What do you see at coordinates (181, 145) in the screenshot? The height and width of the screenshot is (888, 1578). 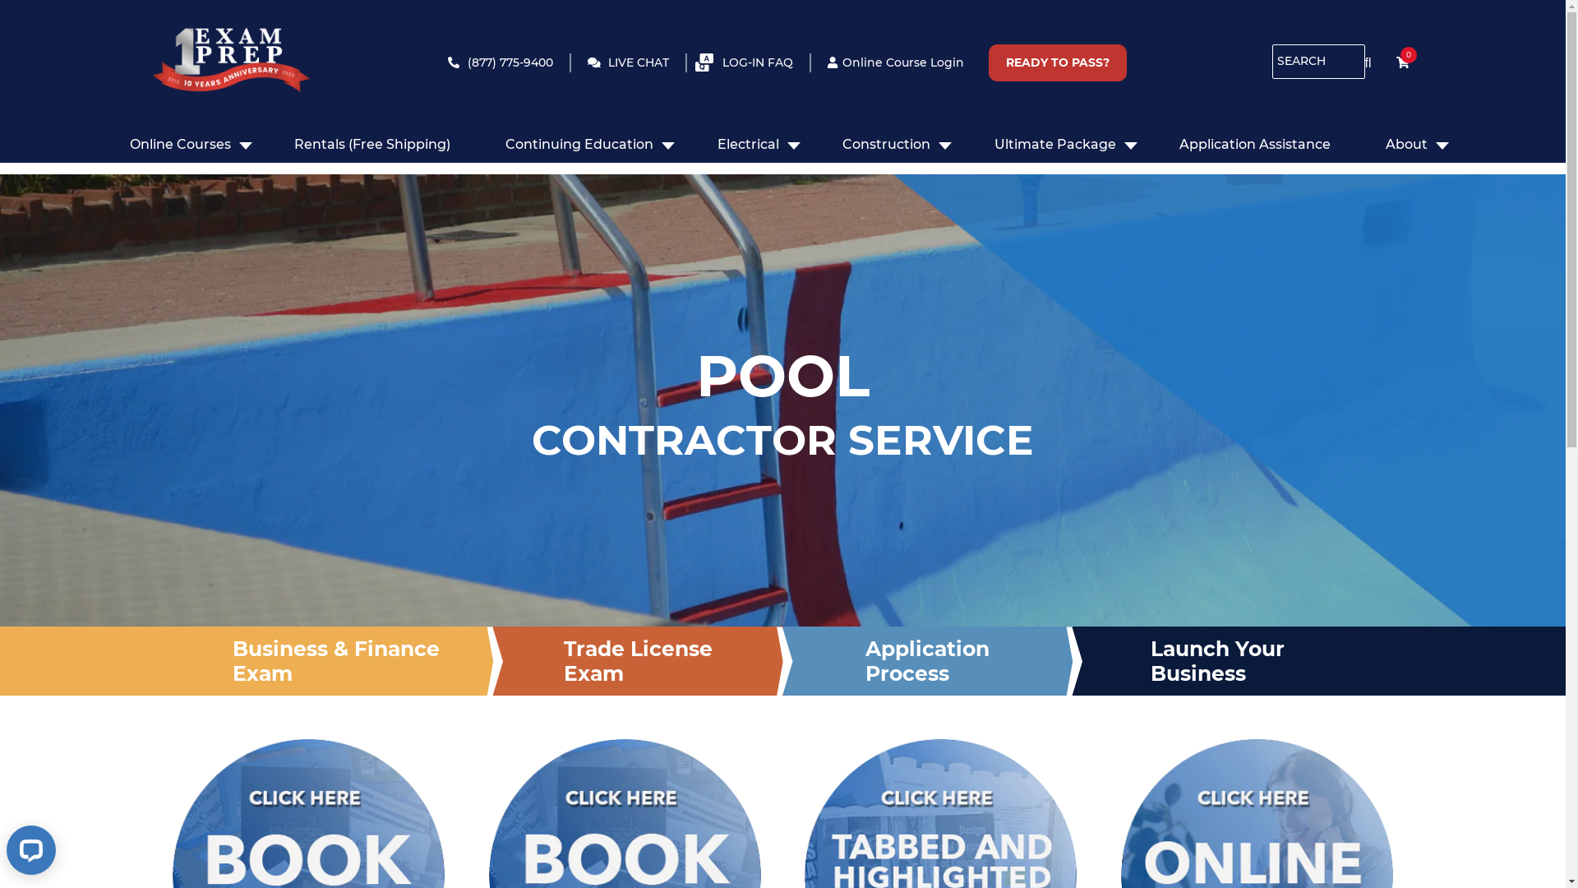 I see `Online Courses` at bounding box center [181, 145].